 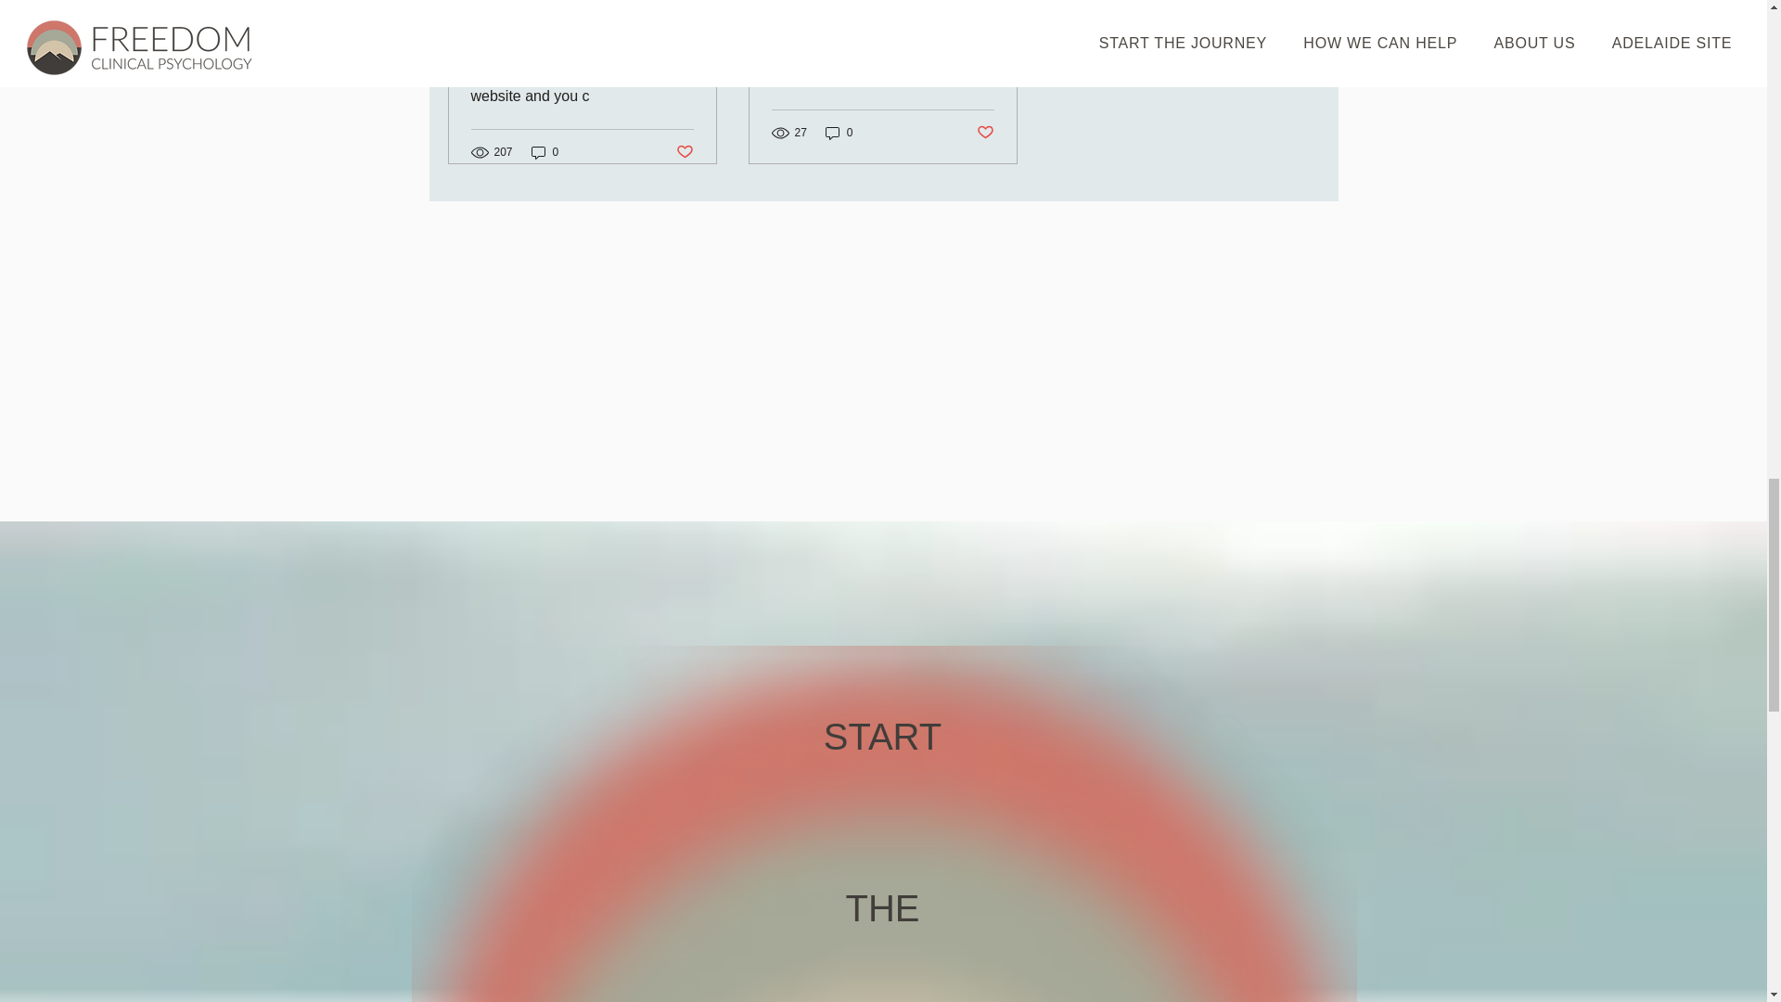 What do you see at coordinates (545, 152) in the screenshot?
I see `0` at bounding box center [545, 152].